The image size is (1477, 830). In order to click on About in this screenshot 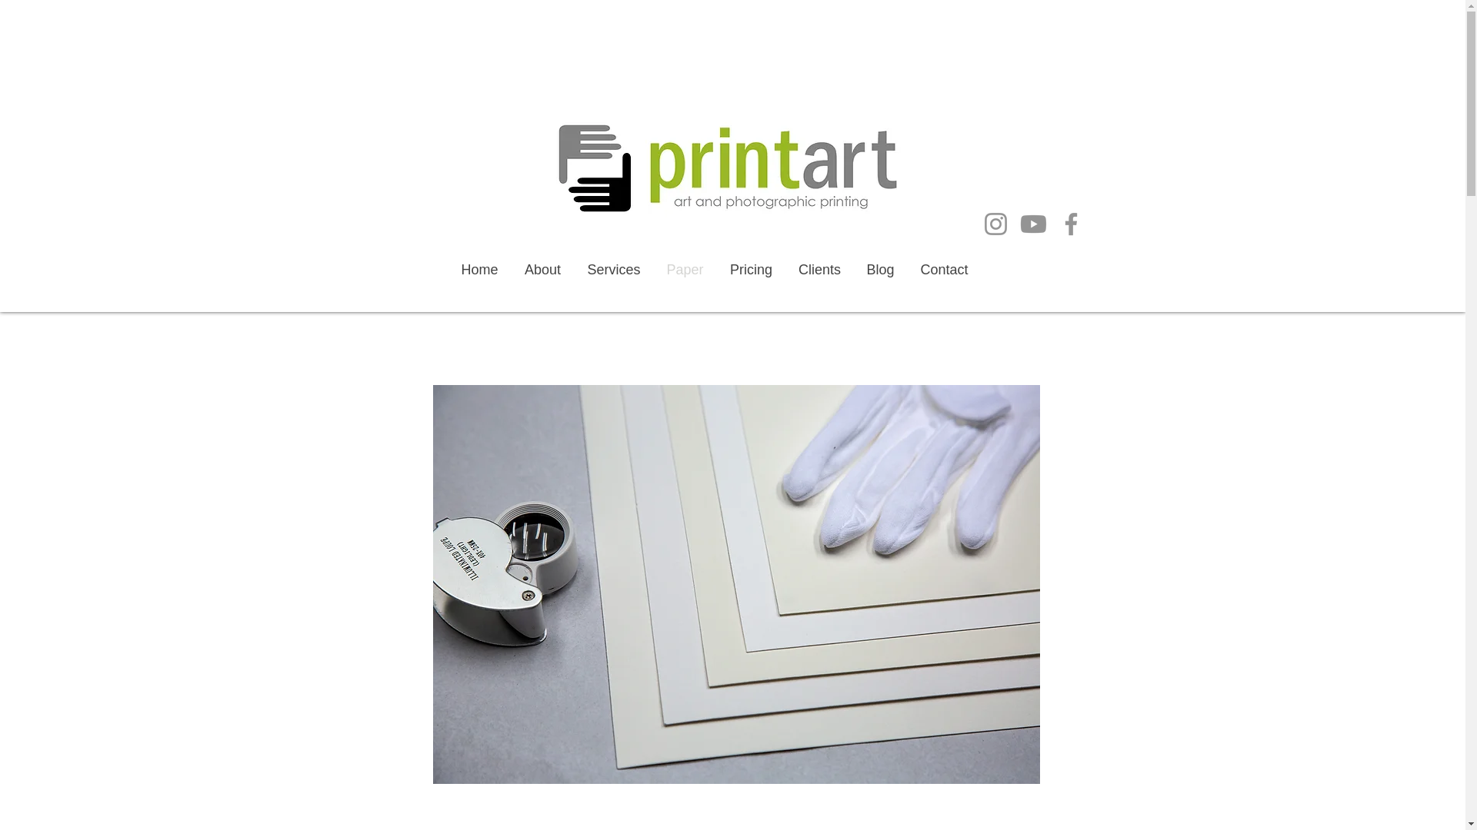, I will do `click(542, 269)`.